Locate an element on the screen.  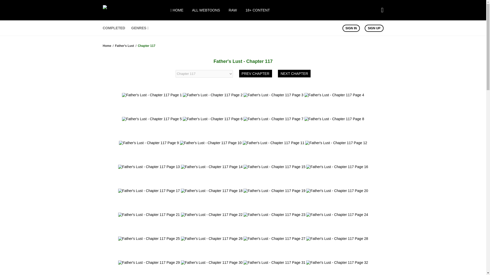
HOME is located at coordinates (177, 10).